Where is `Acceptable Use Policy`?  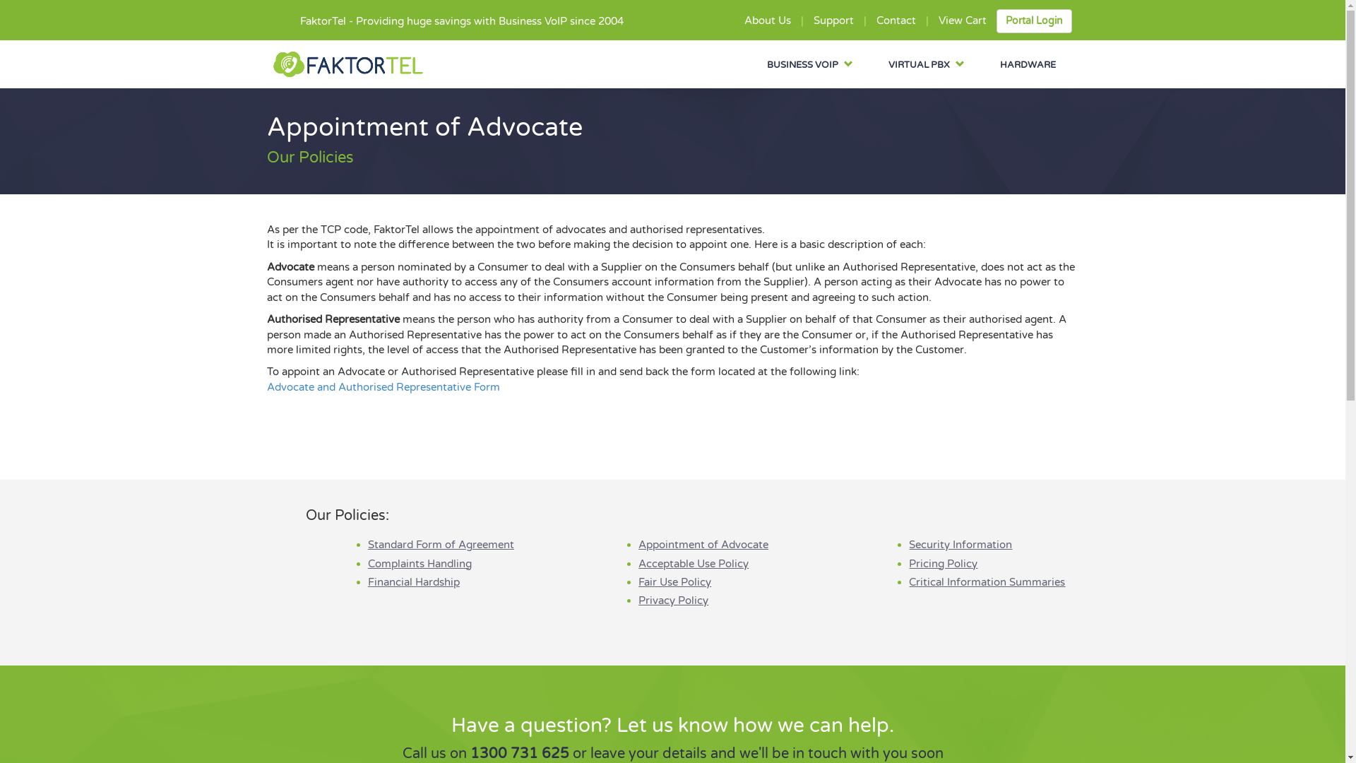
Acceptable Use Policy is located at coordinates (694, 564).